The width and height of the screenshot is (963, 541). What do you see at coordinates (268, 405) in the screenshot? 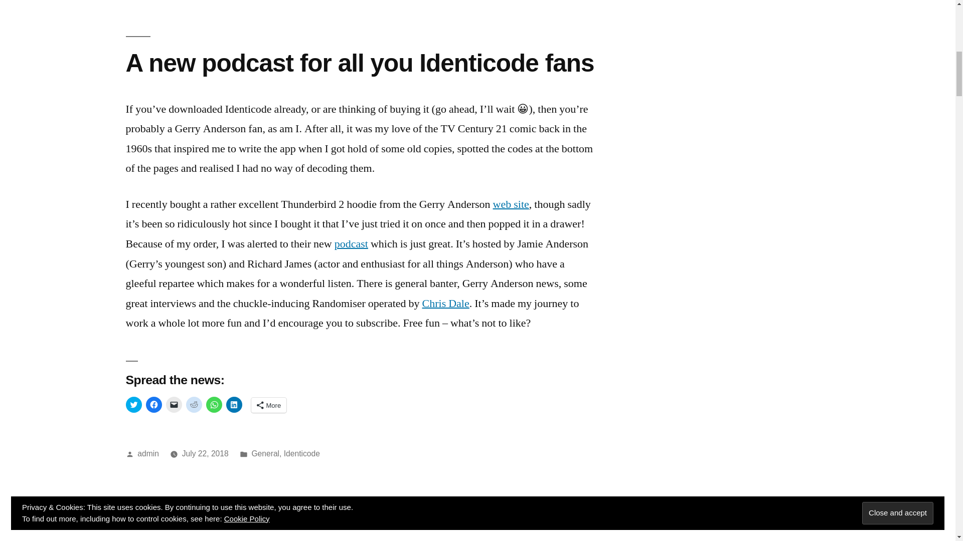
I see `More` at bounding box center [268, 405].